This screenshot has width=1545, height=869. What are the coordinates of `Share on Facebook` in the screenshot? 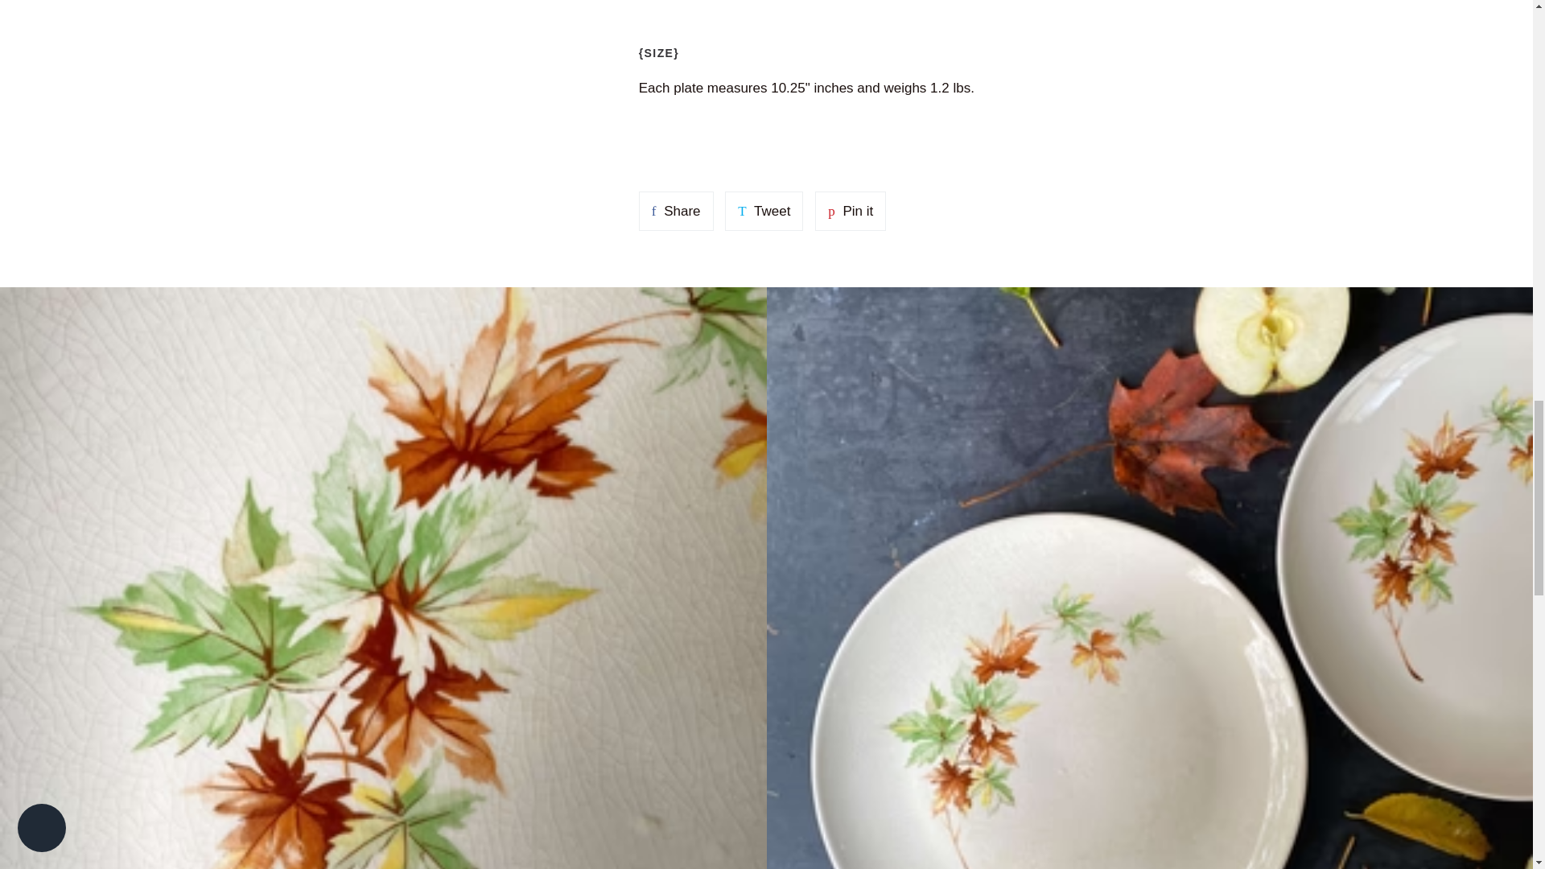 It's located at (676, 211).